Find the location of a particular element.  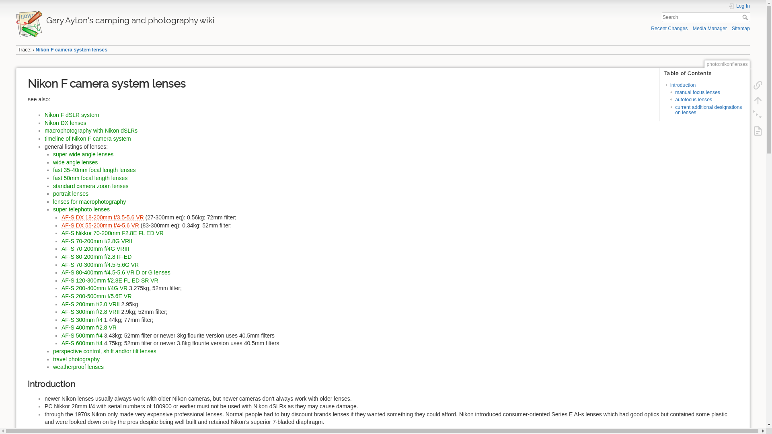

AF-S 120-300mm f/2.8E FL ED SR VR is located at coordinates (110, 280).